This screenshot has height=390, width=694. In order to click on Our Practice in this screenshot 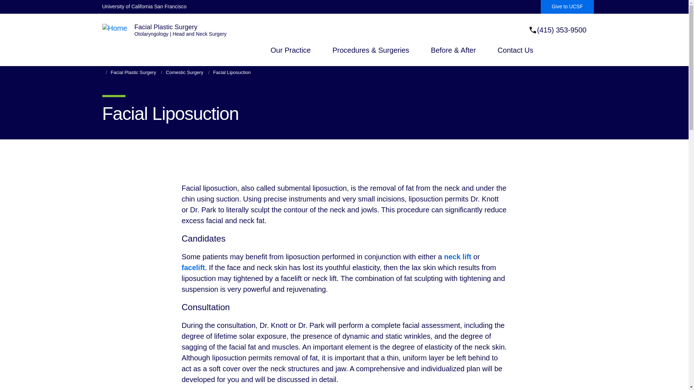, I will do `click(291, 56)`.